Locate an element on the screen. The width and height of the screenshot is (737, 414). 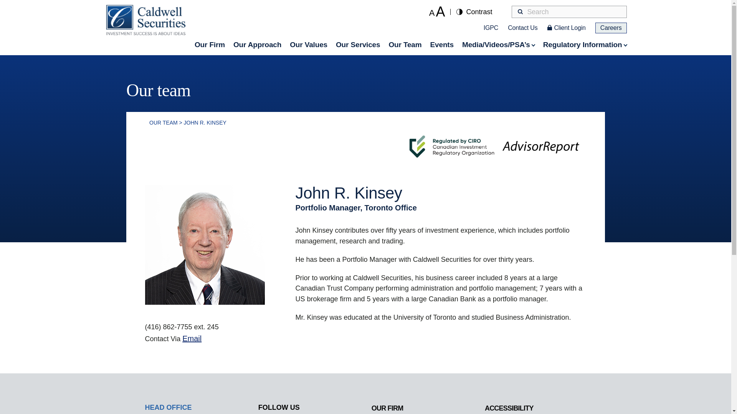
Our Approach is located at coordinates (257, 44).